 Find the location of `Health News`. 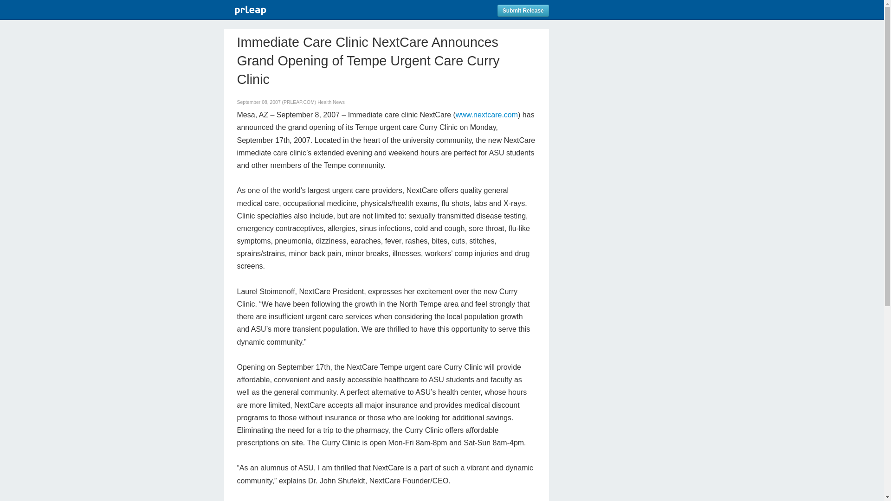

Health News is located at coordinates (331, 102).